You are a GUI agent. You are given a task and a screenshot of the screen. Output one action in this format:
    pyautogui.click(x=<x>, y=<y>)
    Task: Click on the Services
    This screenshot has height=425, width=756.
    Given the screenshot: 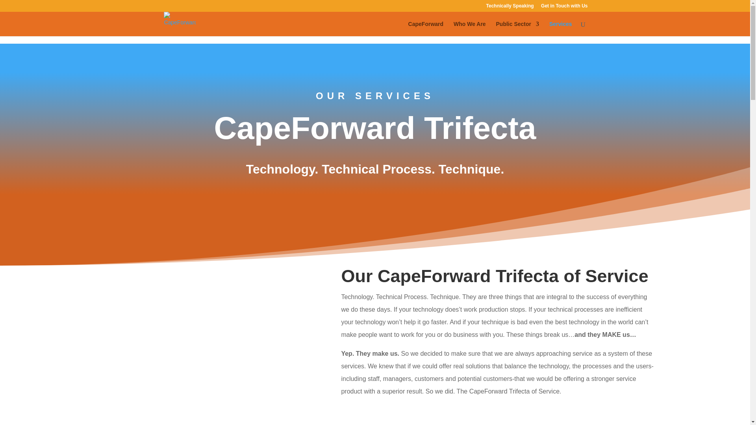 What is the action you would take?
    pyautogui.click(x=561, y=28)
    